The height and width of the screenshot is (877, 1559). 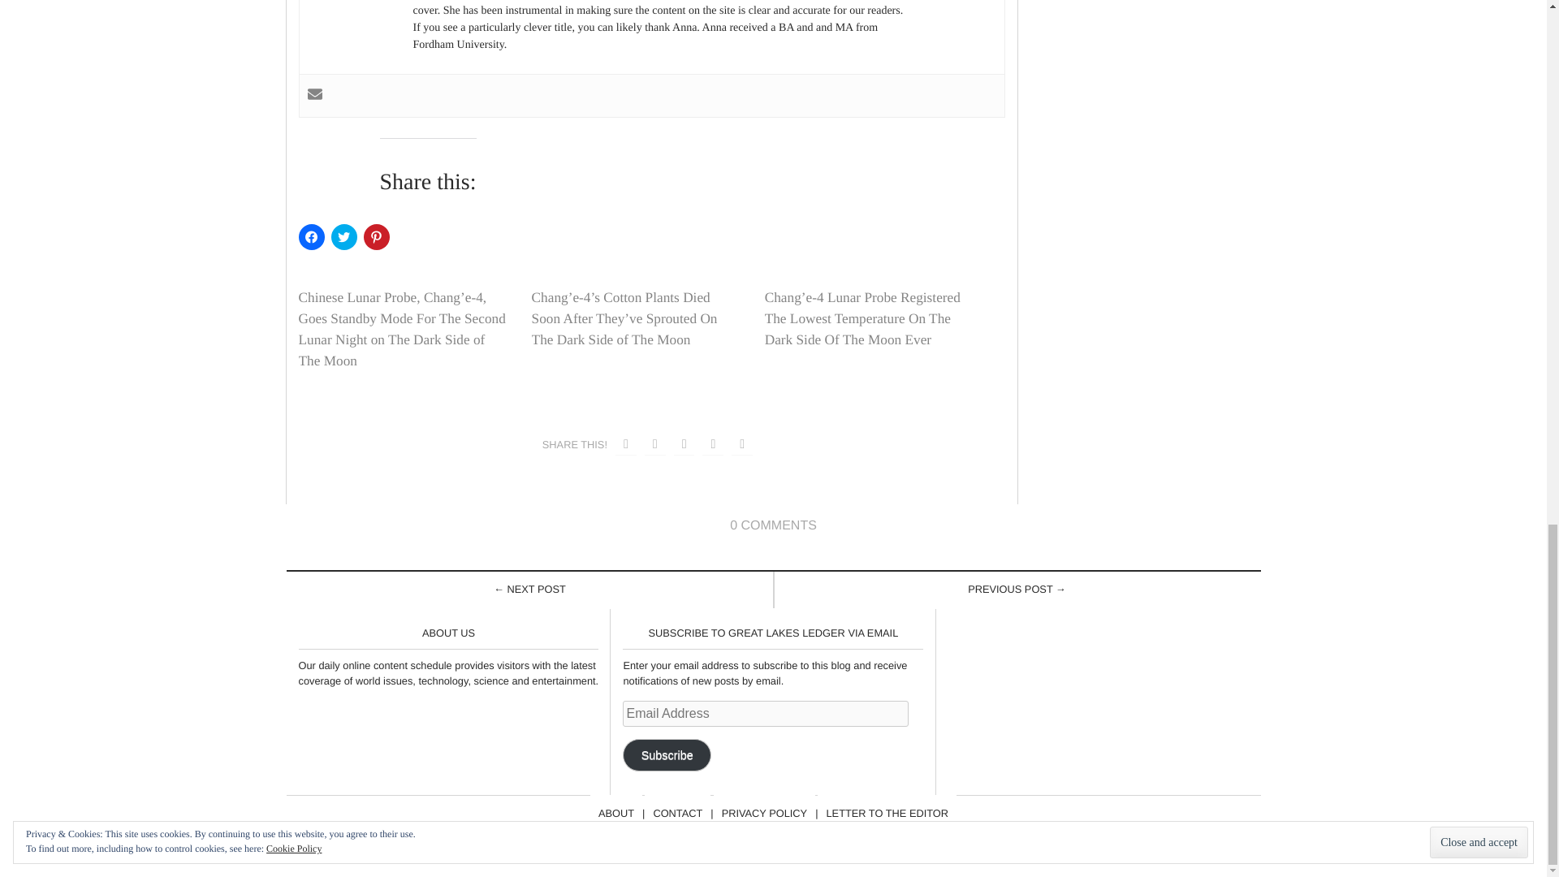 What do you see at coordinates (377, 237) in the screenshot?
I see `Click to share on Pinterest` at bounding box center [377, 237].